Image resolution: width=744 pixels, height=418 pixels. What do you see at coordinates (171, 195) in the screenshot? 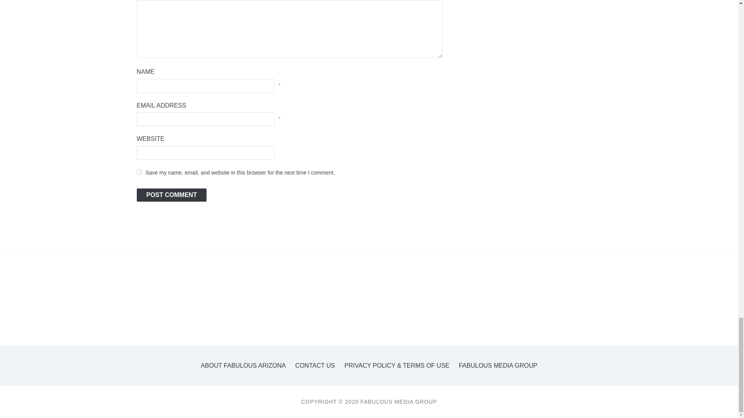
I see `Post Comment` at bounding box center [171, 195].